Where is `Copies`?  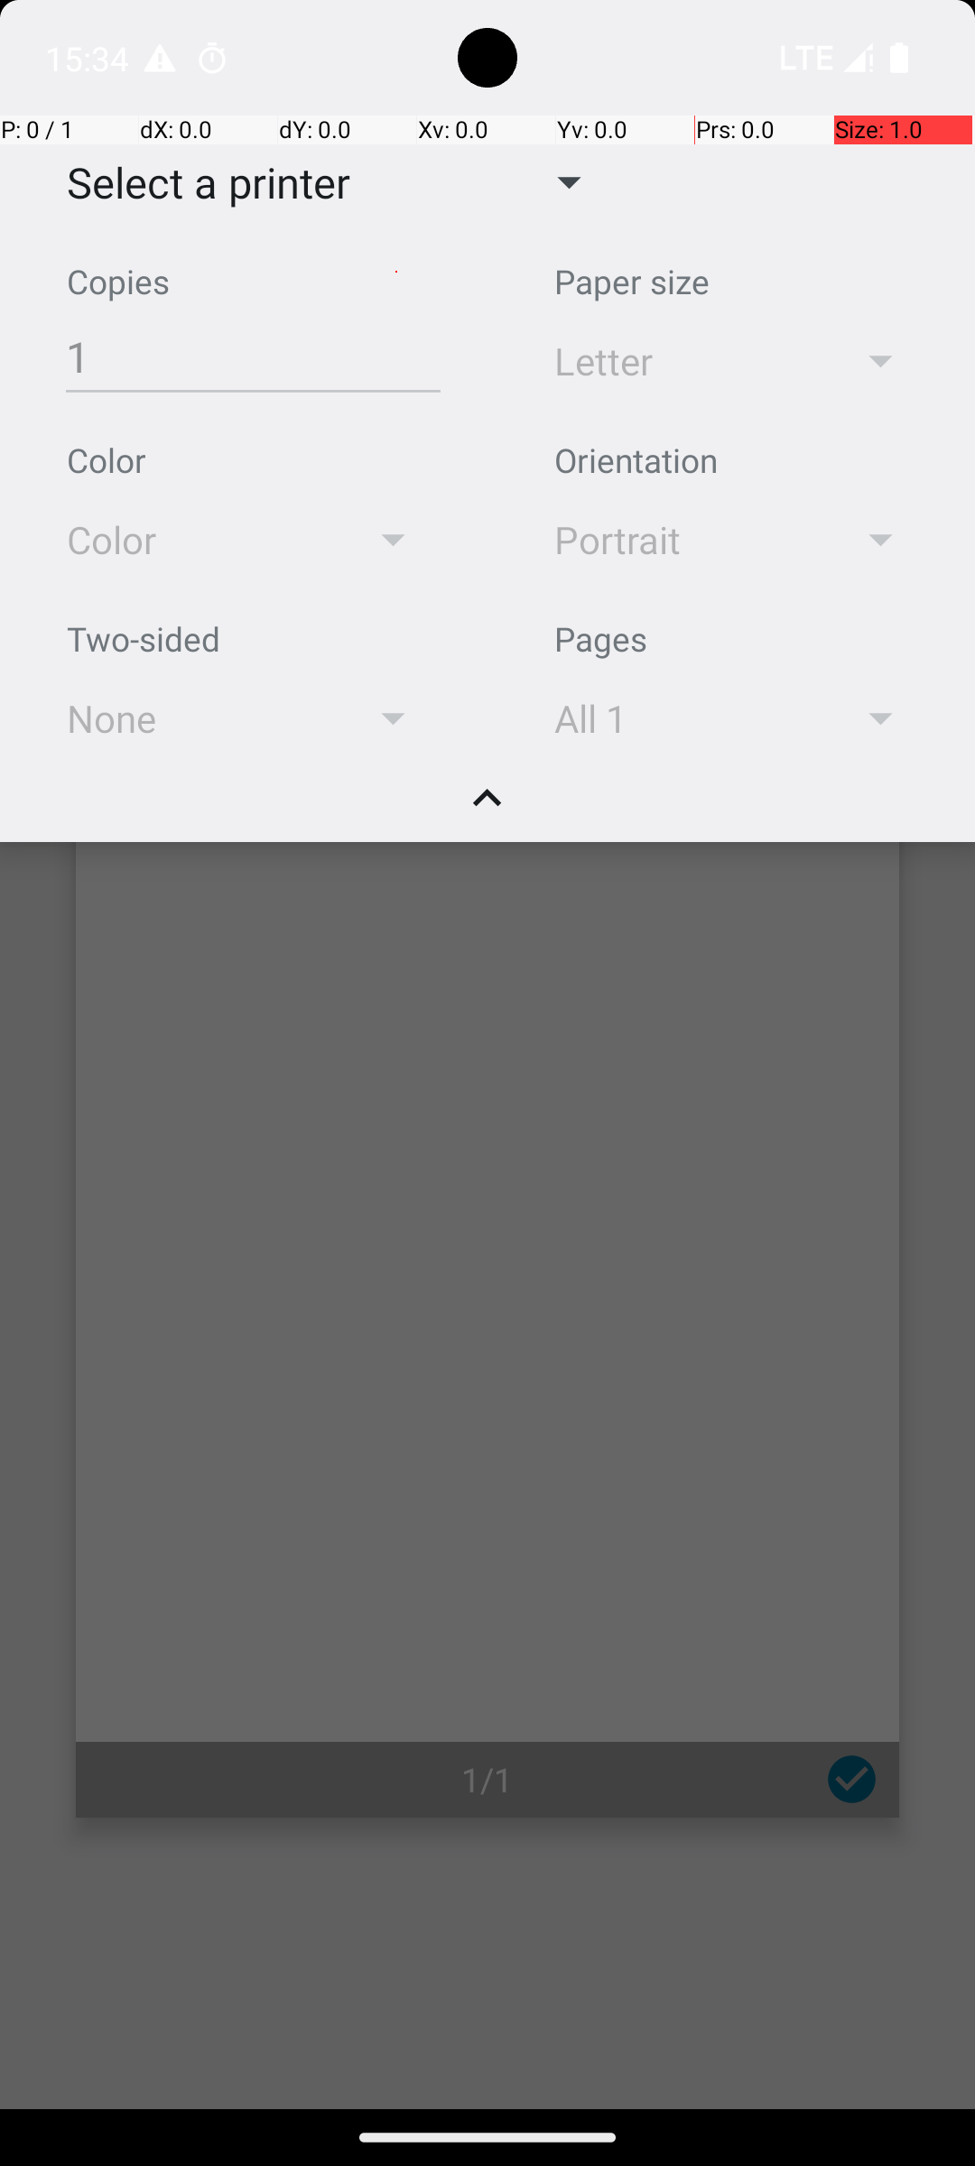 Copies is located at coordinates (118, 282).